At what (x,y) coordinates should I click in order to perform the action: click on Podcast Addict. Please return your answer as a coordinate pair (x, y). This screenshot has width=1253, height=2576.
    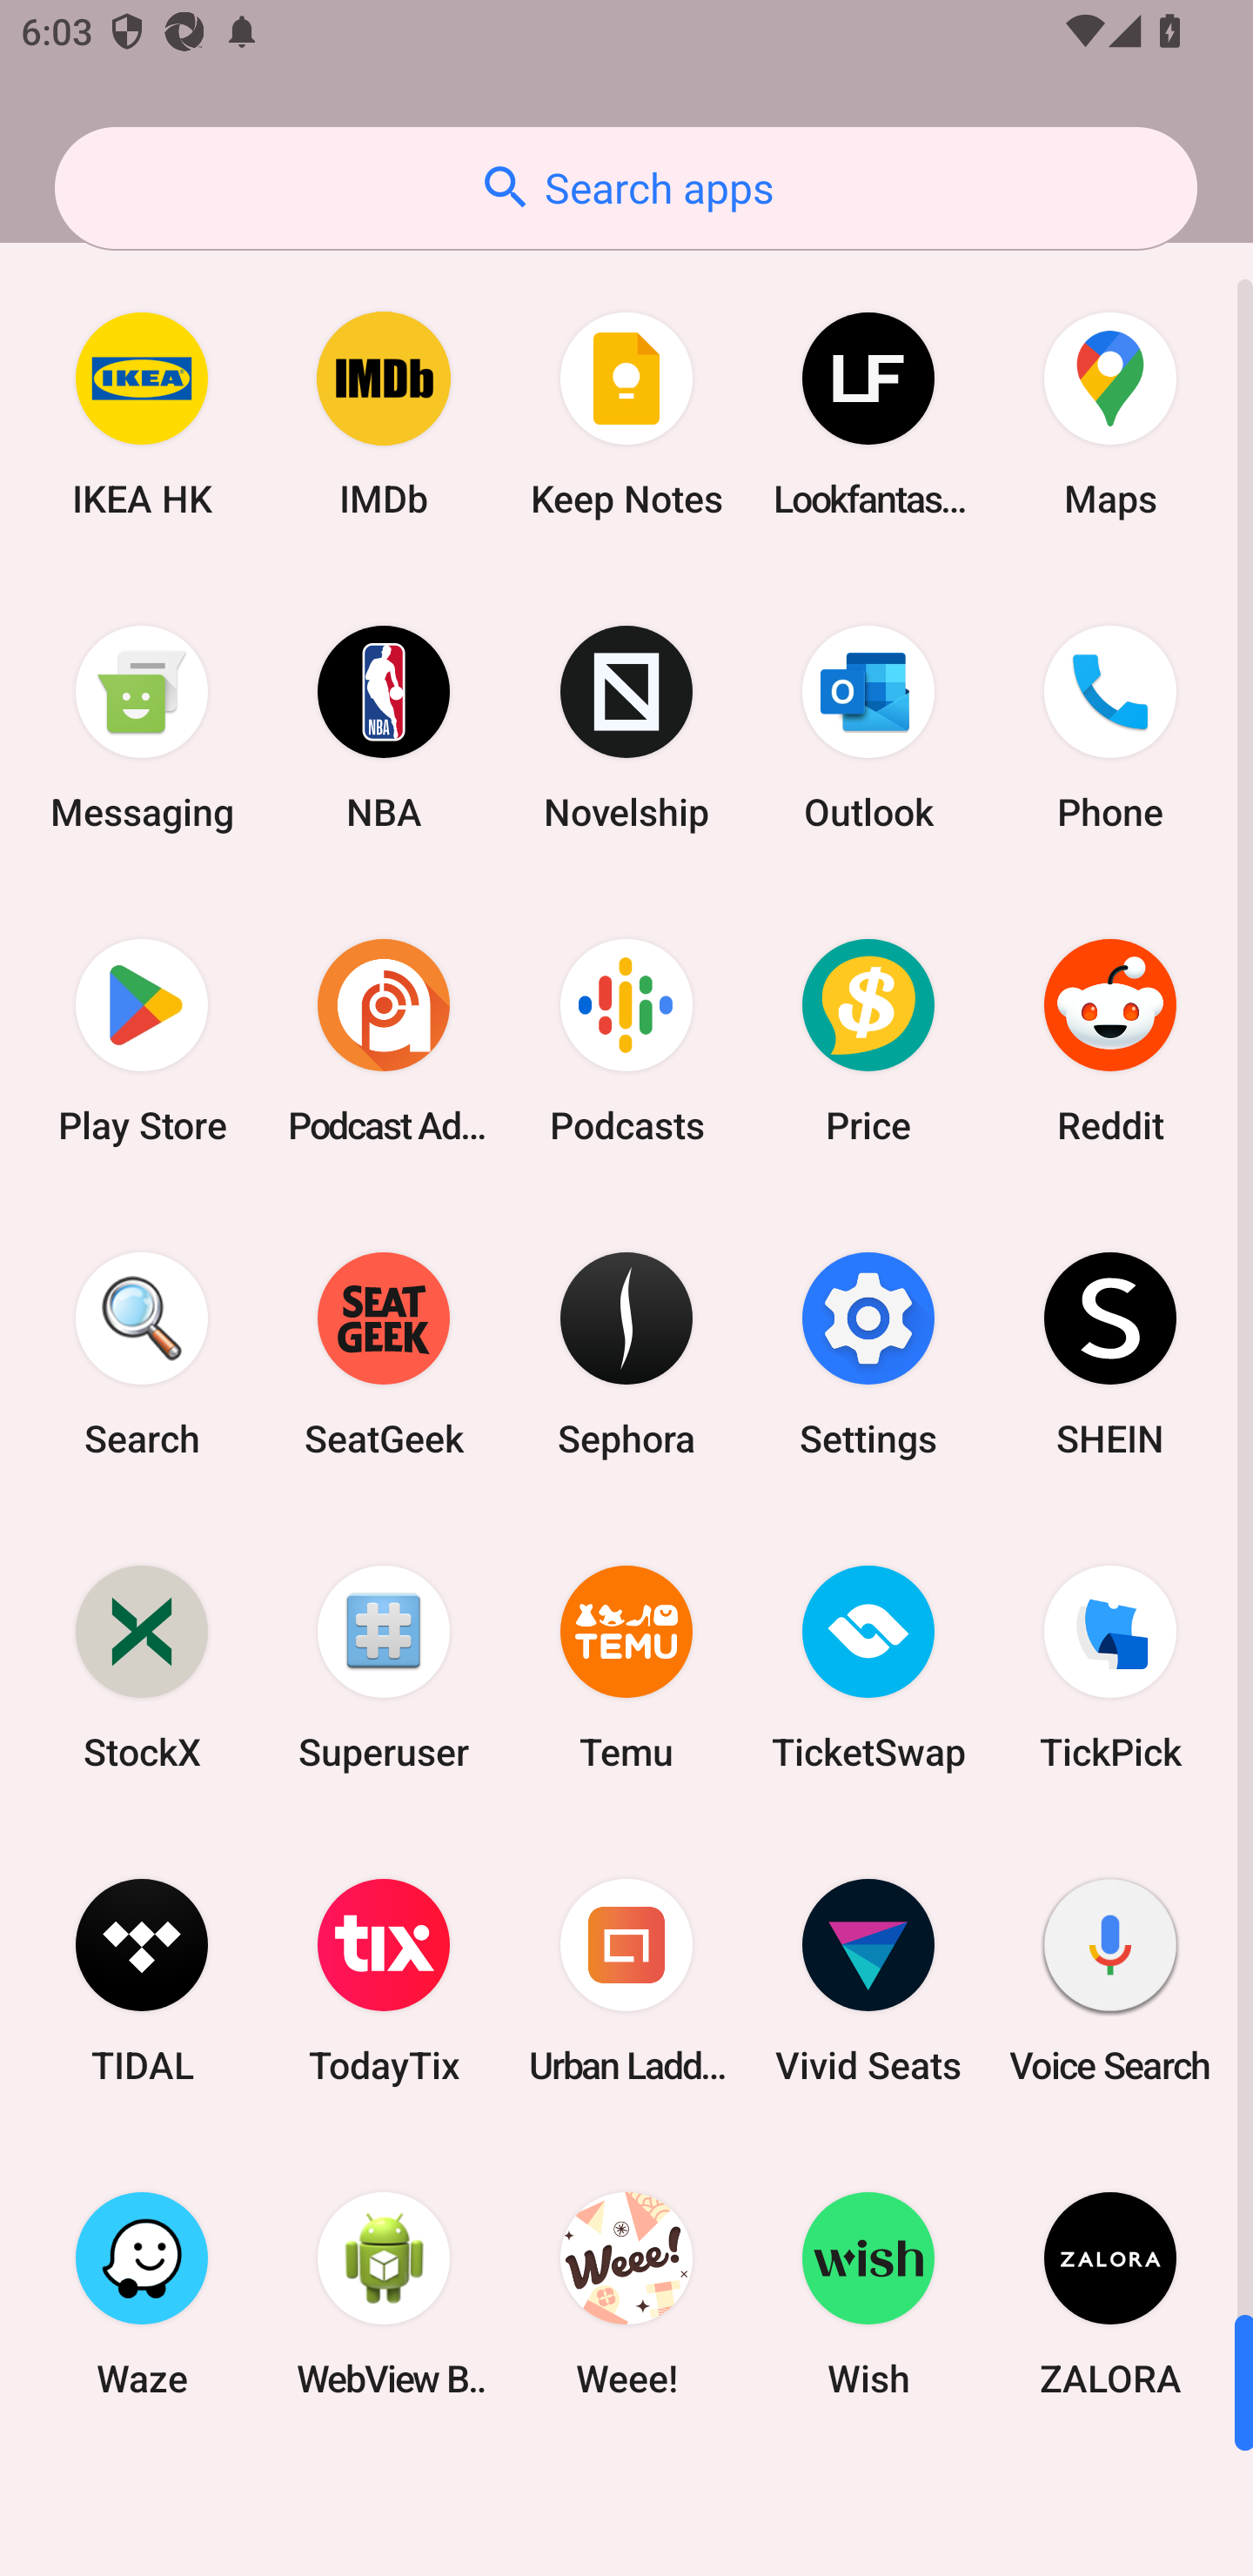
    Looking at the image, I should click on (384, 1041).